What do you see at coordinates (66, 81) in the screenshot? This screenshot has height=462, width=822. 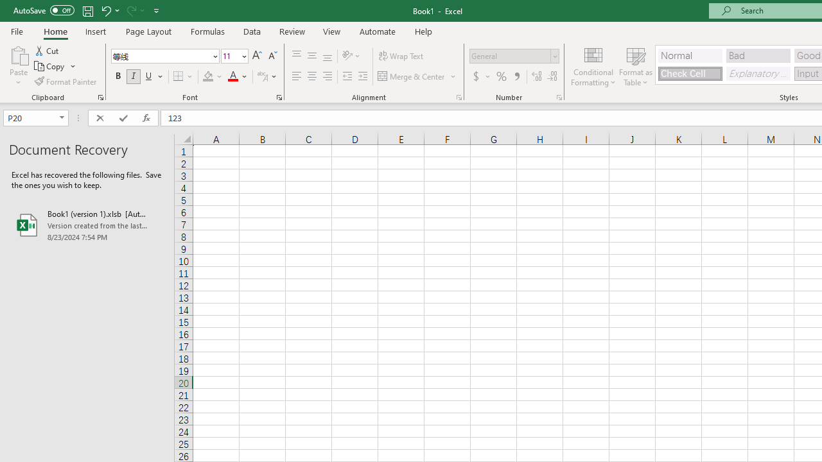 I see `Format Painter` at bounding box center [66, 81].